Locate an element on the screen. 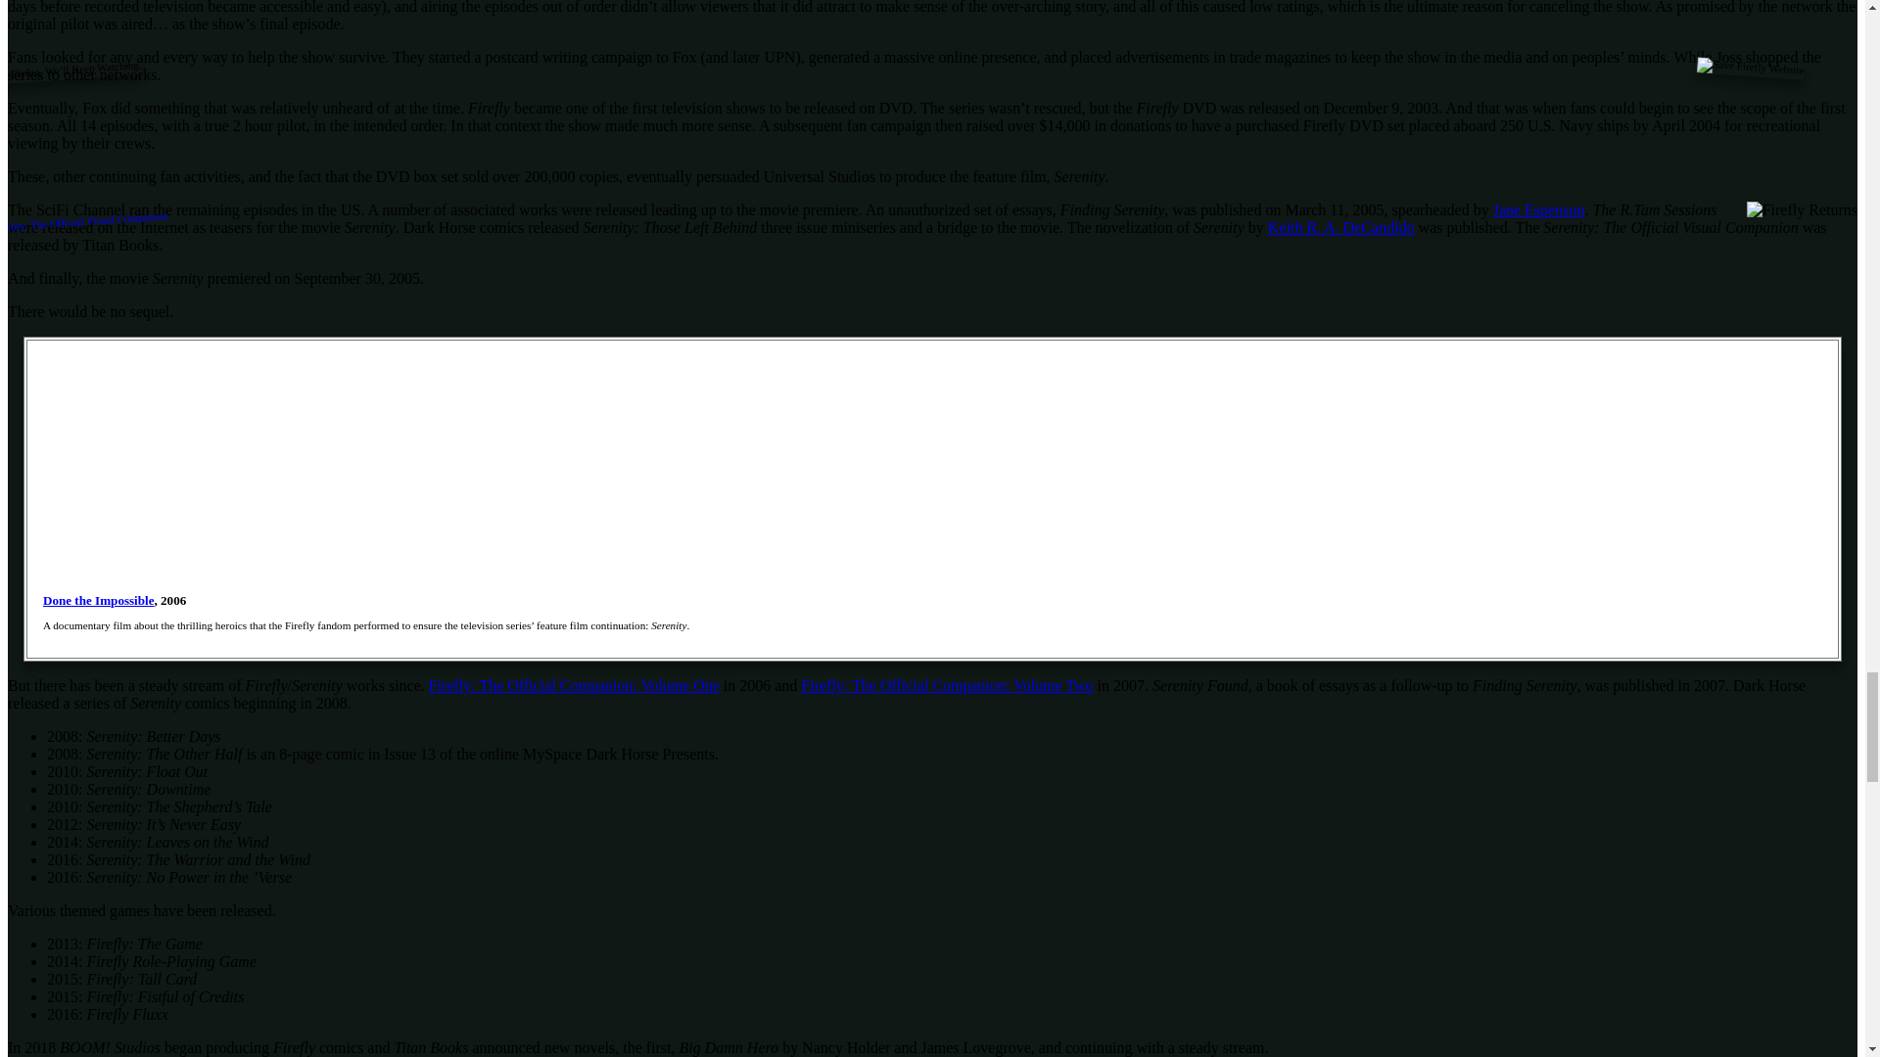  Jane Espenson is located at coordinates (1538, 209).